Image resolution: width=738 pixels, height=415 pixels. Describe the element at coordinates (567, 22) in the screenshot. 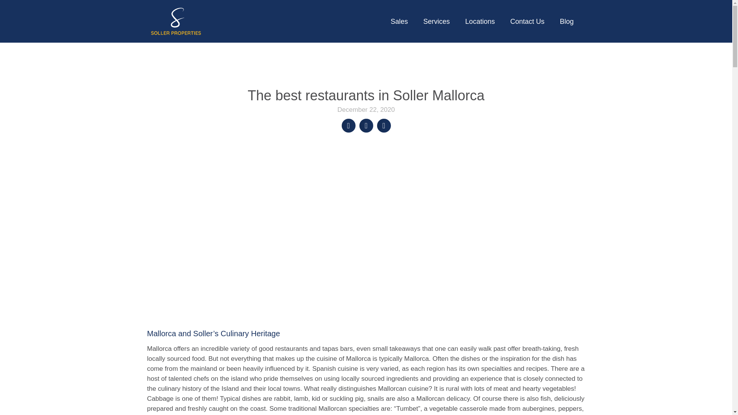

I see `Blog` at that location.